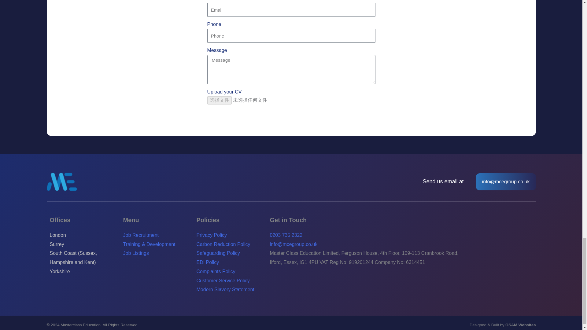  What do you see at coordinates (230, 290) in the screenshot?
I see `Modern Slavery Statement` at bounding box center [230, 290].